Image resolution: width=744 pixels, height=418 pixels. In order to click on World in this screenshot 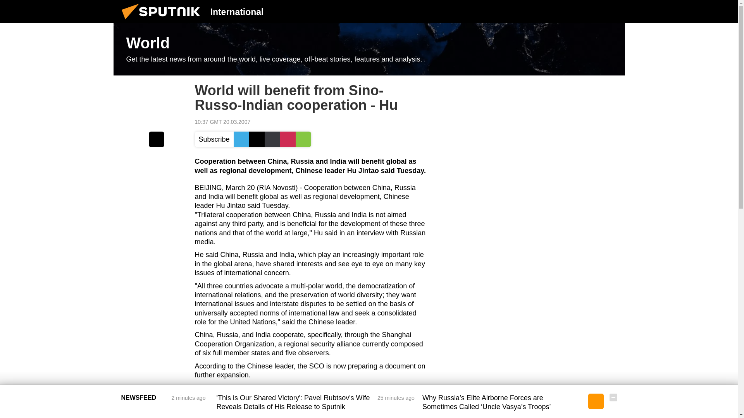, I will do `click(369, 50)`.